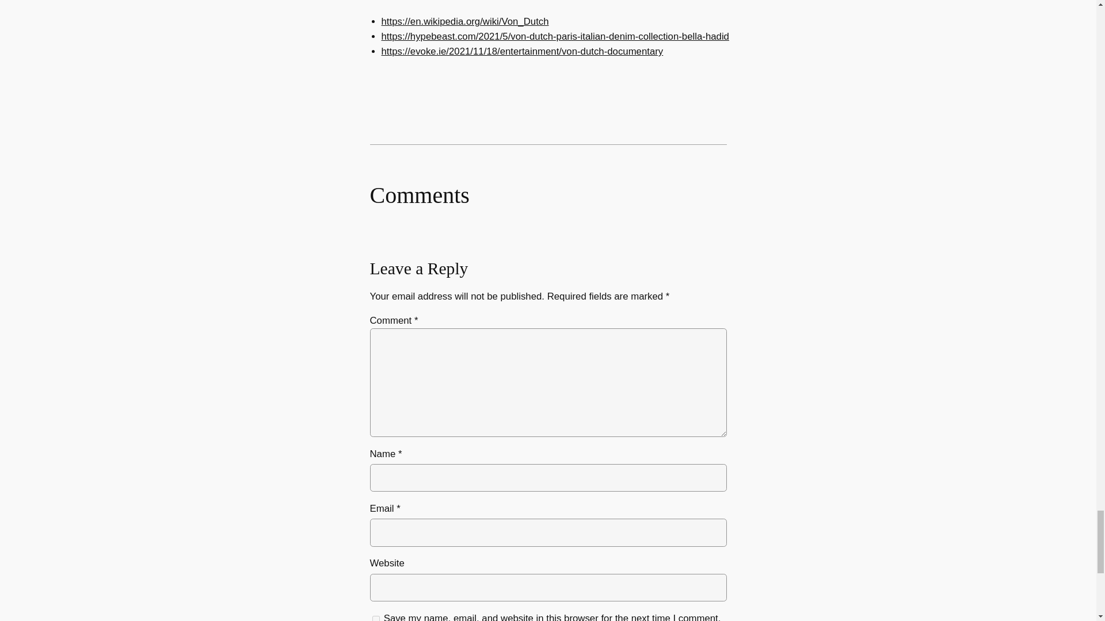  Describe the element at coordinates (375, 618) in the screenshot. I see `yes` at that location.